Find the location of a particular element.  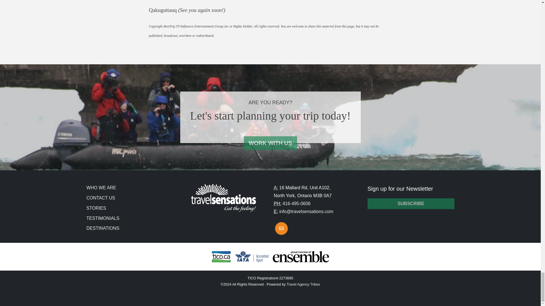

TESTIMONIALS is located at coordinates (103, 218).